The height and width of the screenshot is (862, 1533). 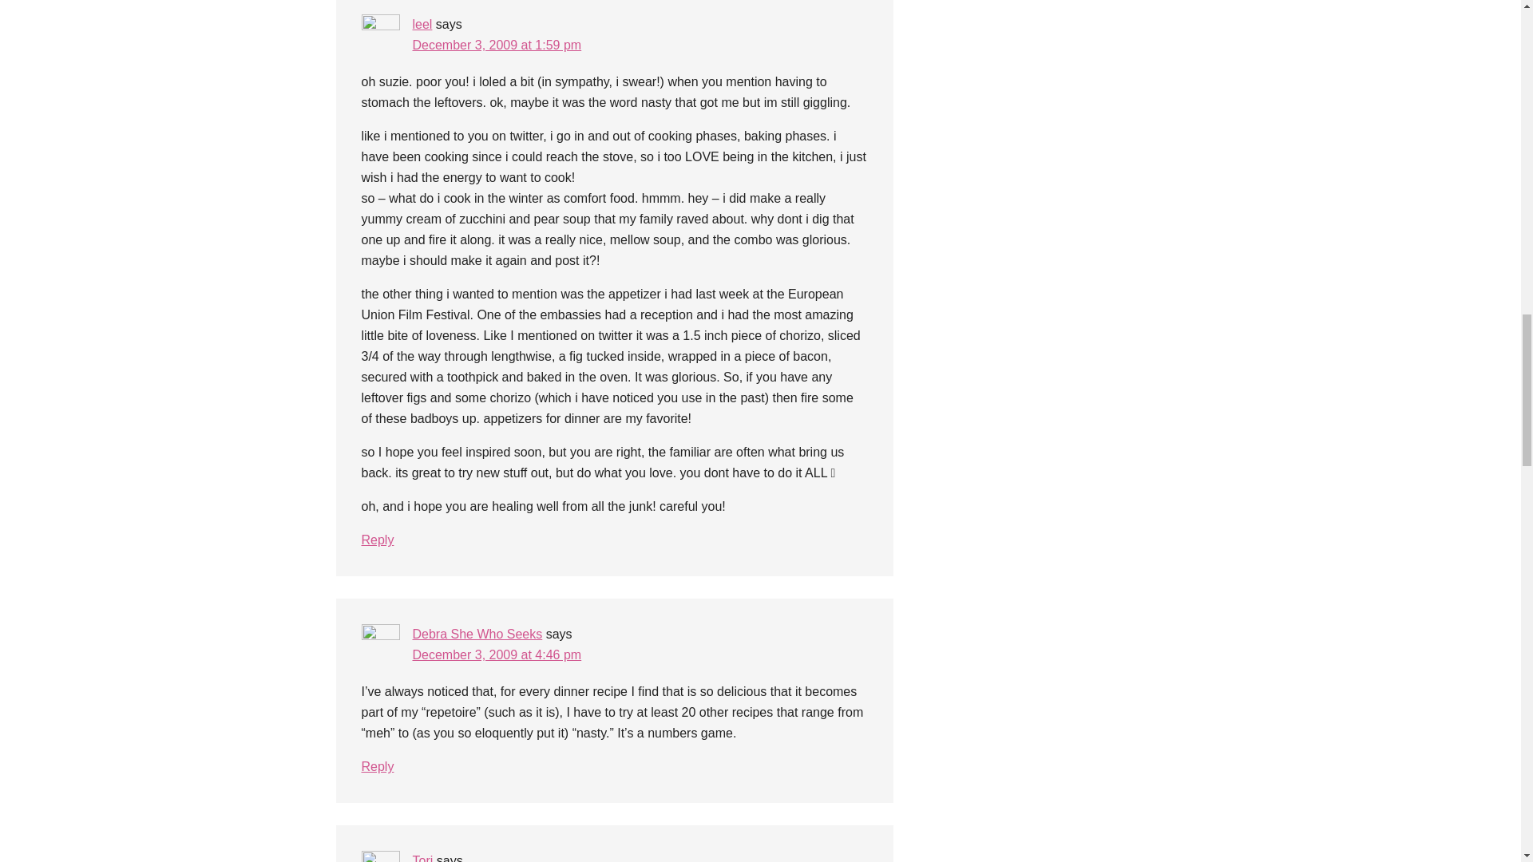 I want to click on Reply, so click(x=377, y=540).